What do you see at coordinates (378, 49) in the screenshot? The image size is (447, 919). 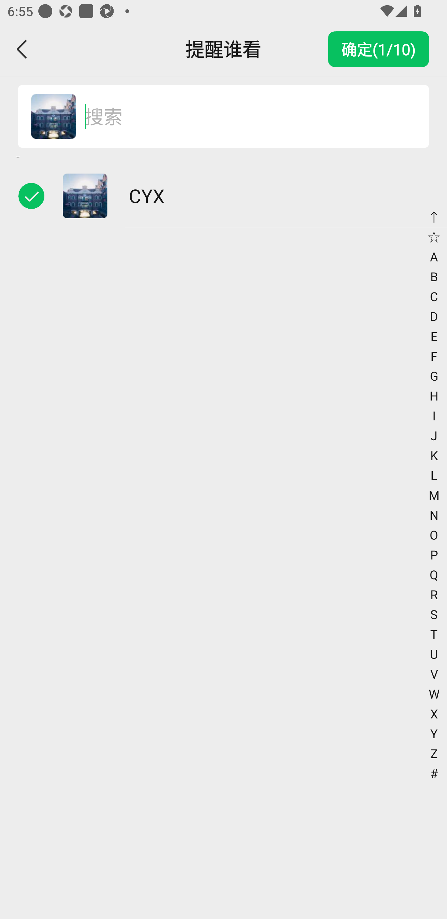 I see `确定(1/10)` at bounding box center [378, 49].